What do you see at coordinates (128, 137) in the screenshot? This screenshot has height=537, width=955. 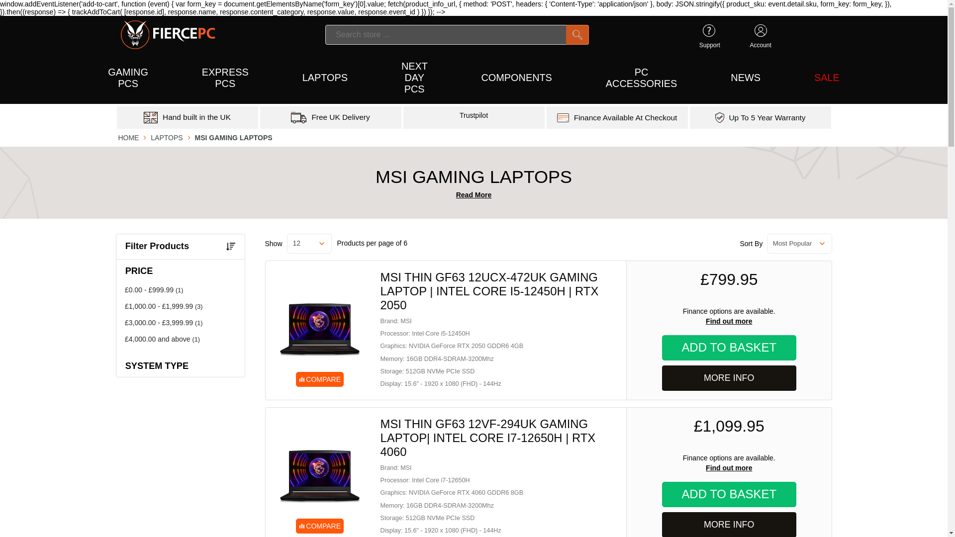 I see `Go to Home Page` at bounding box center [128, 137].